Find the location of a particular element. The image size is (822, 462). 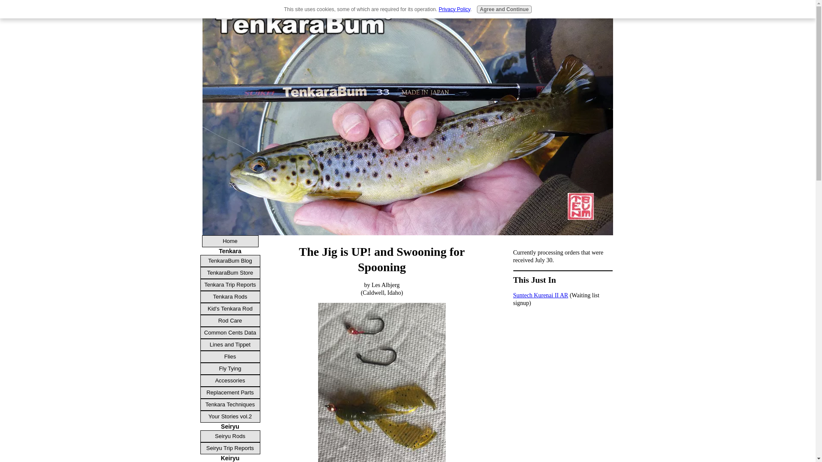

Kid's Tenkara Rod is located at coordinates (230, 309).